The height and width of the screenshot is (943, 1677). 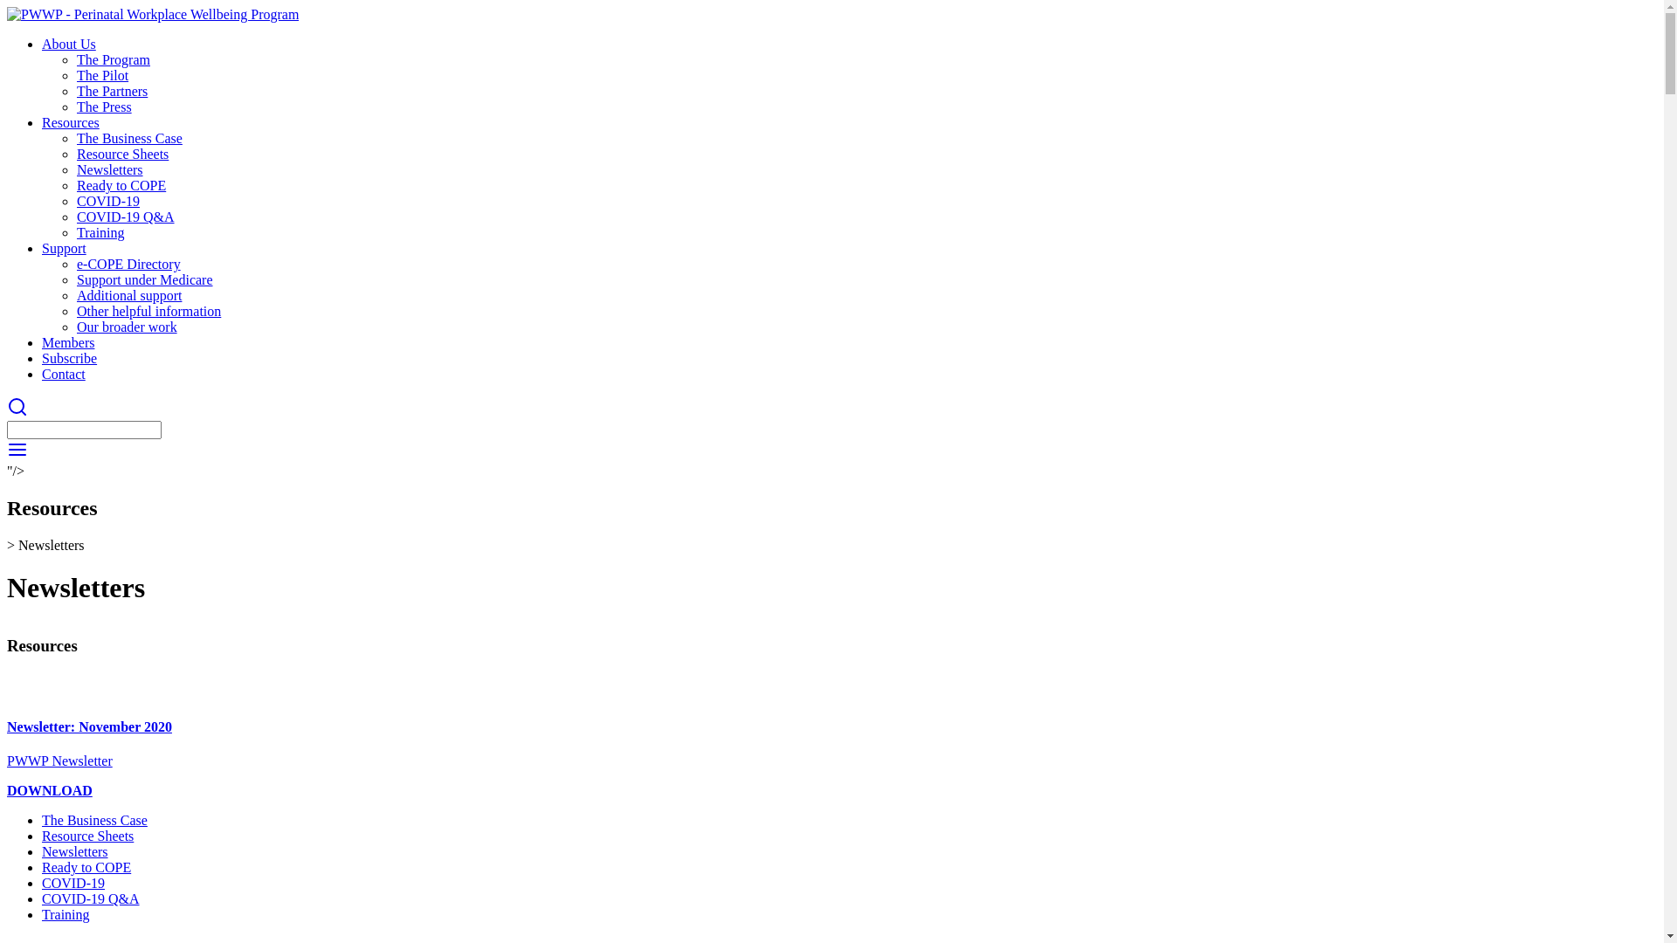 I want to click on Newsletters, so click(x=110, y=169).